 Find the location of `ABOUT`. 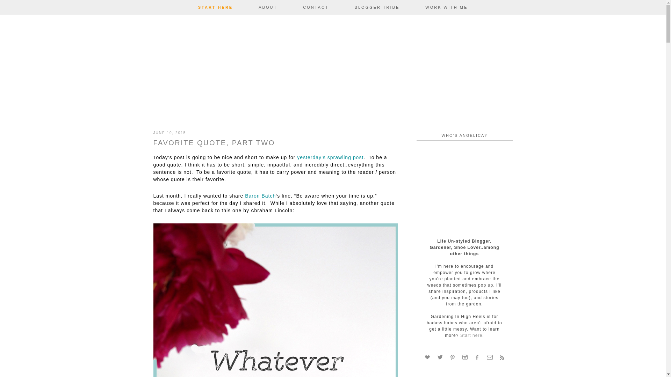

ABOUT is located at coordinates (268, 7).